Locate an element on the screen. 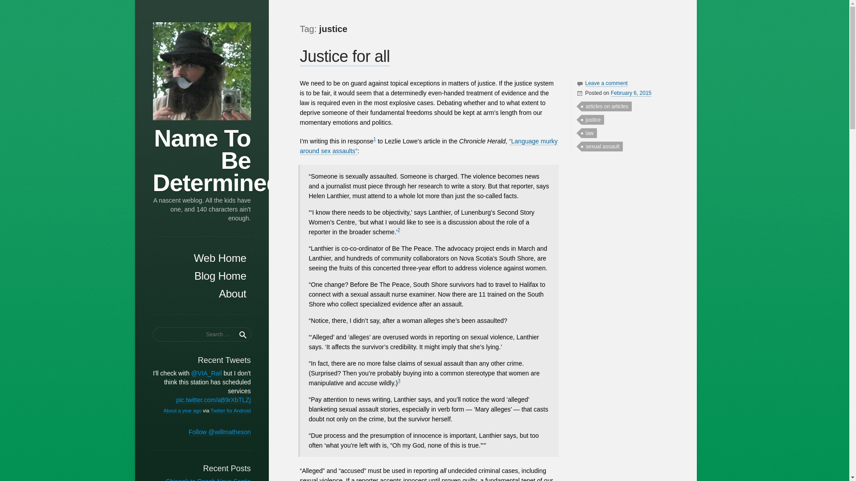 The height and width of the screenshot is (481, 856). Name To Be Determined is located at coordinates (202, 71).